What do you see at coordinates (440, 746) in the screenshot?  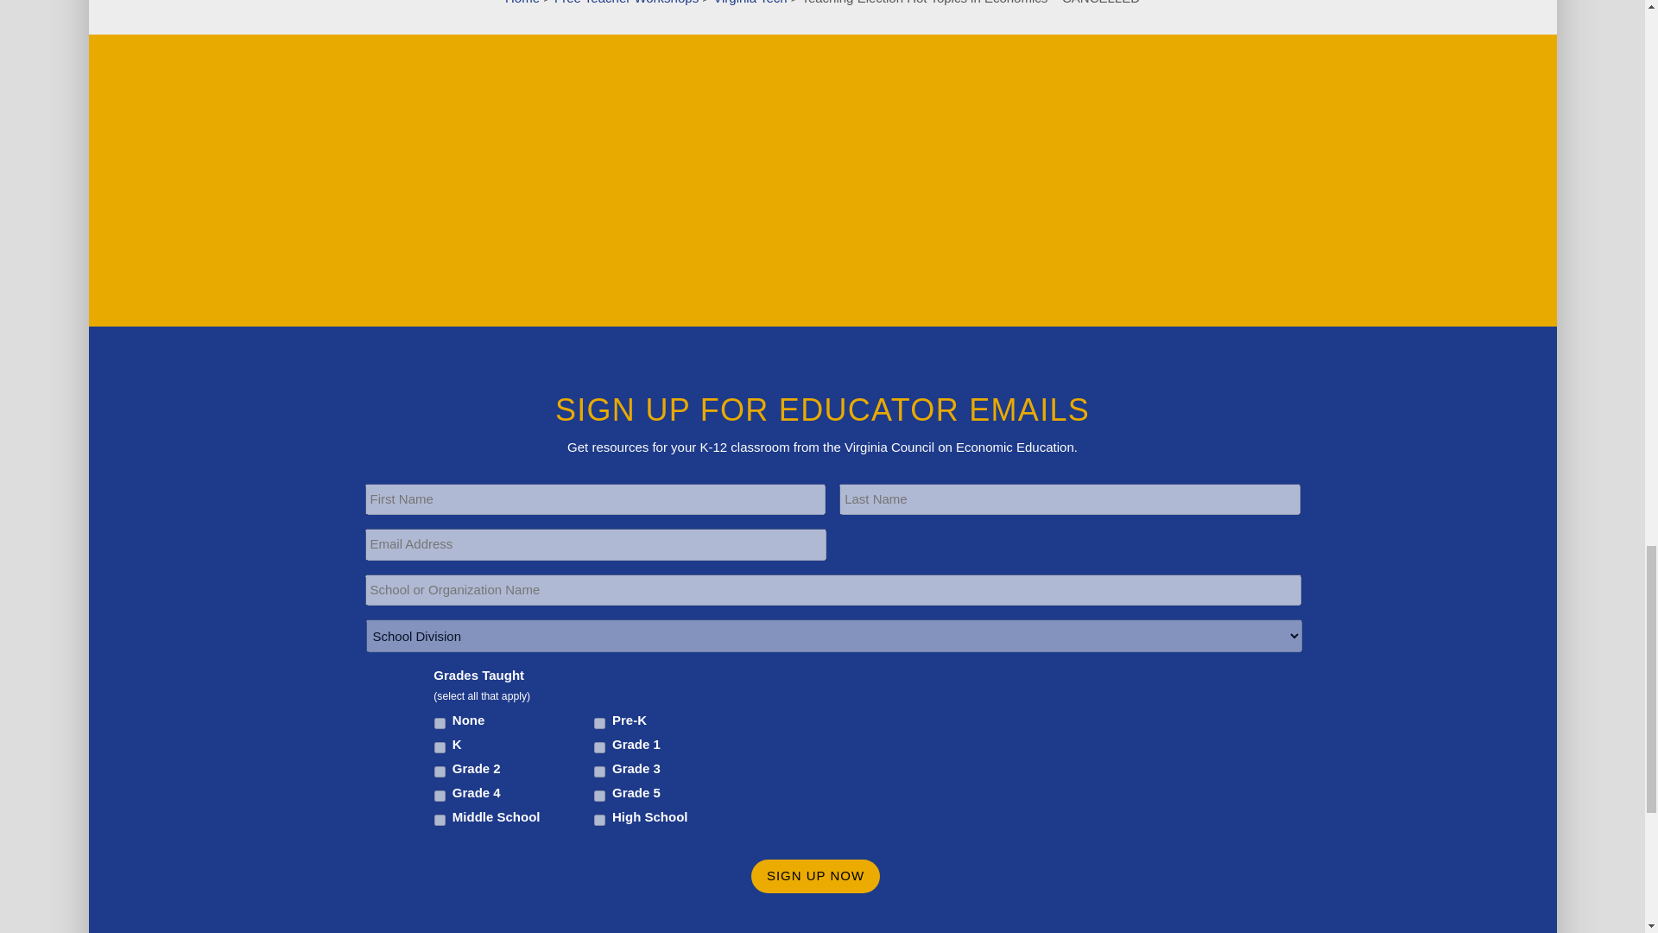 I see `K` at bounding box center [440, 746].